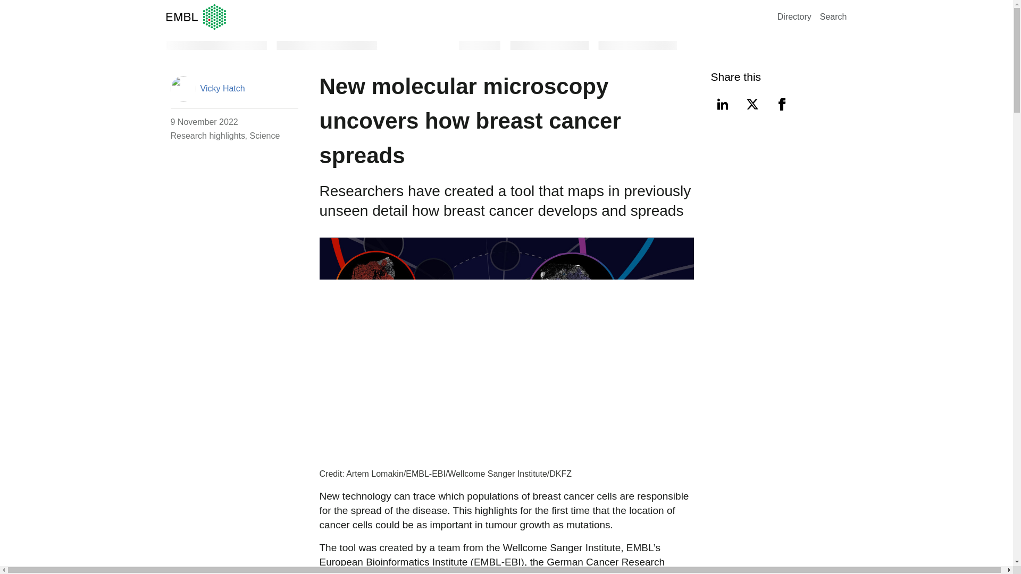 Image resolution: width=1021 pixels, height=574 pixels. I want to click on Directory, so click(794, 16).